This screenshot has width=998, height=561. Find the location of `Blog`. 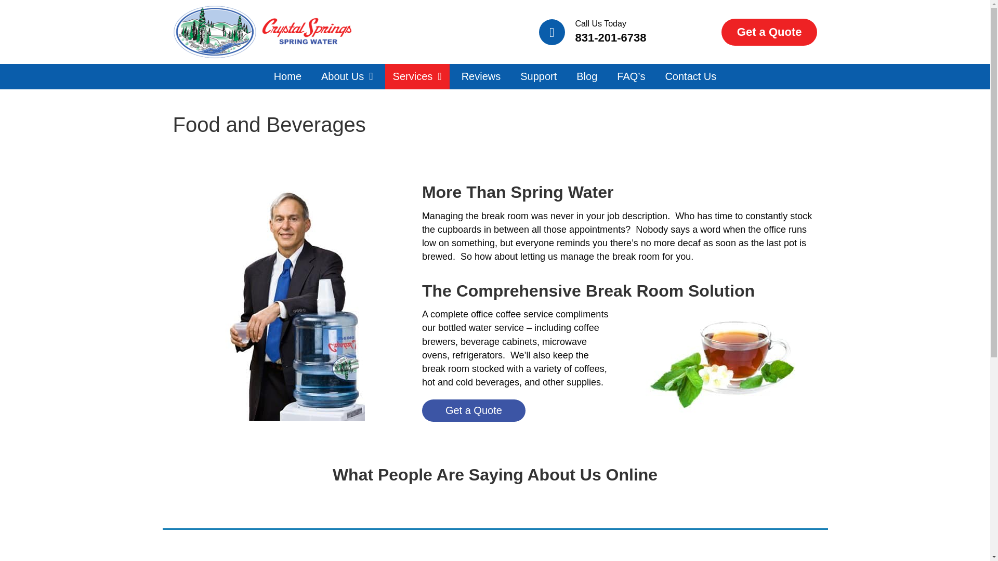

Blog is located at coordinates (586, 76).